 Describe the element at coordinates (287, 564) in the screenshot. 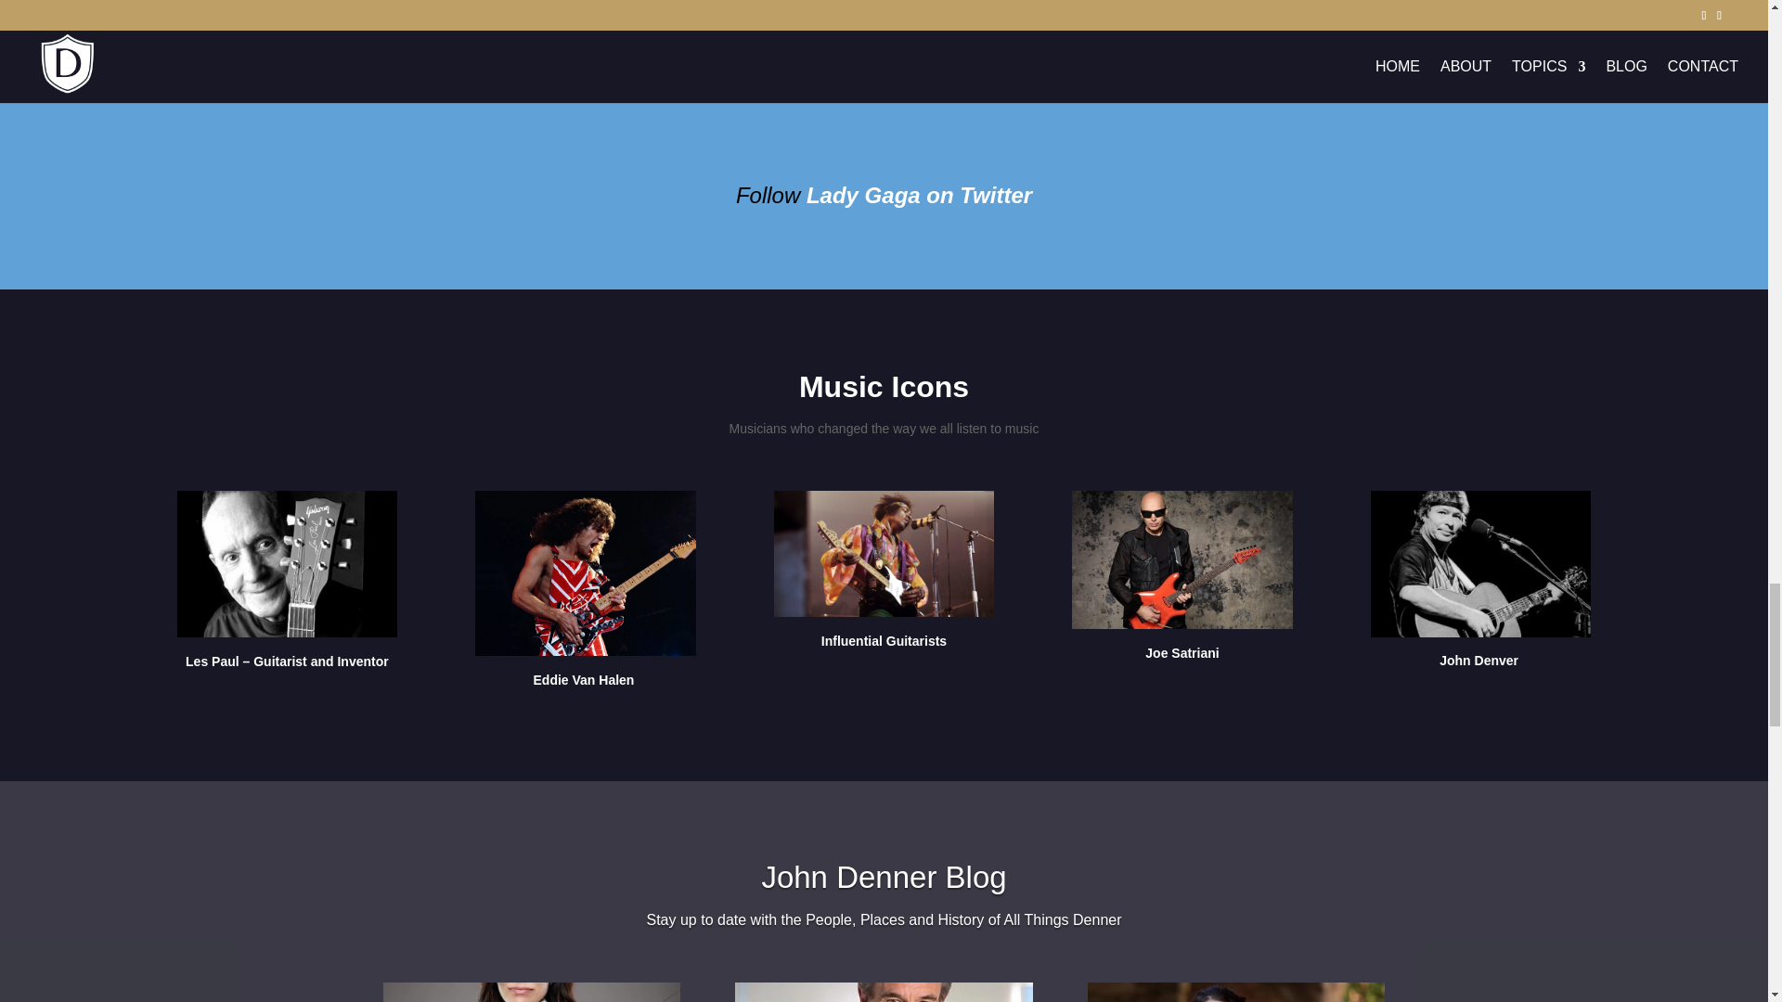

I see `Inventor of the Electric Guitar Les Paul` at that location.